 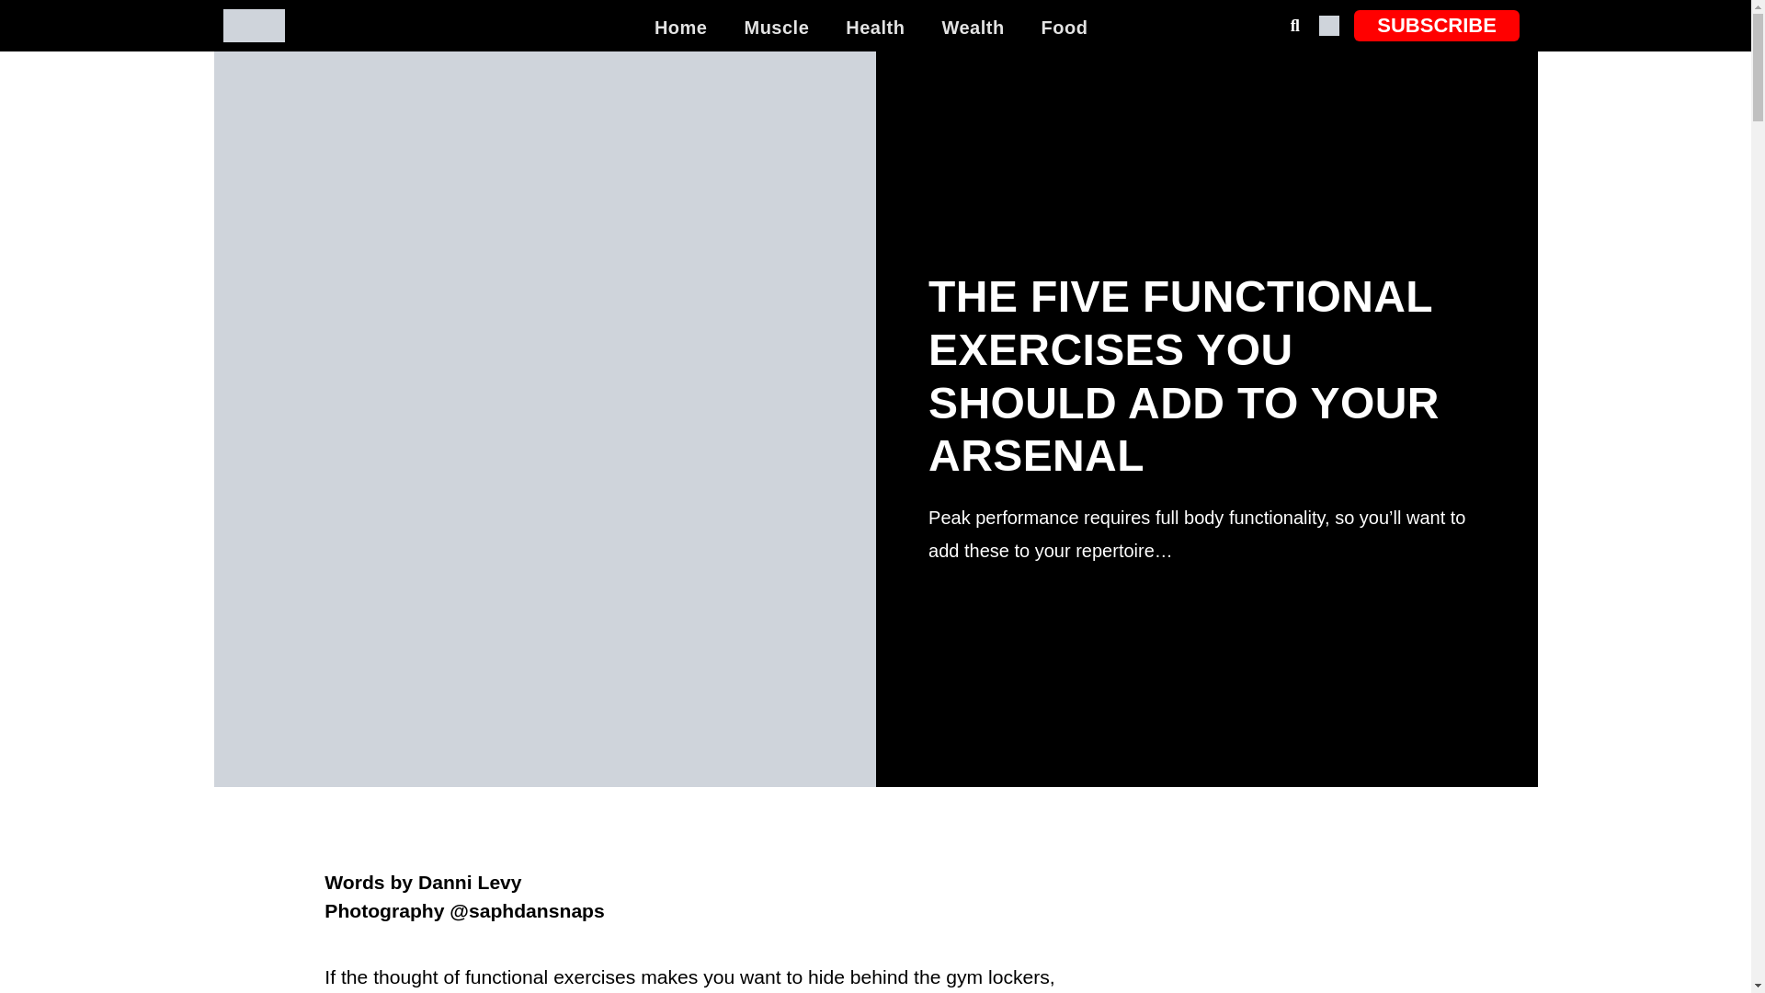 I want to click on Home, so click(x=680, y=28).